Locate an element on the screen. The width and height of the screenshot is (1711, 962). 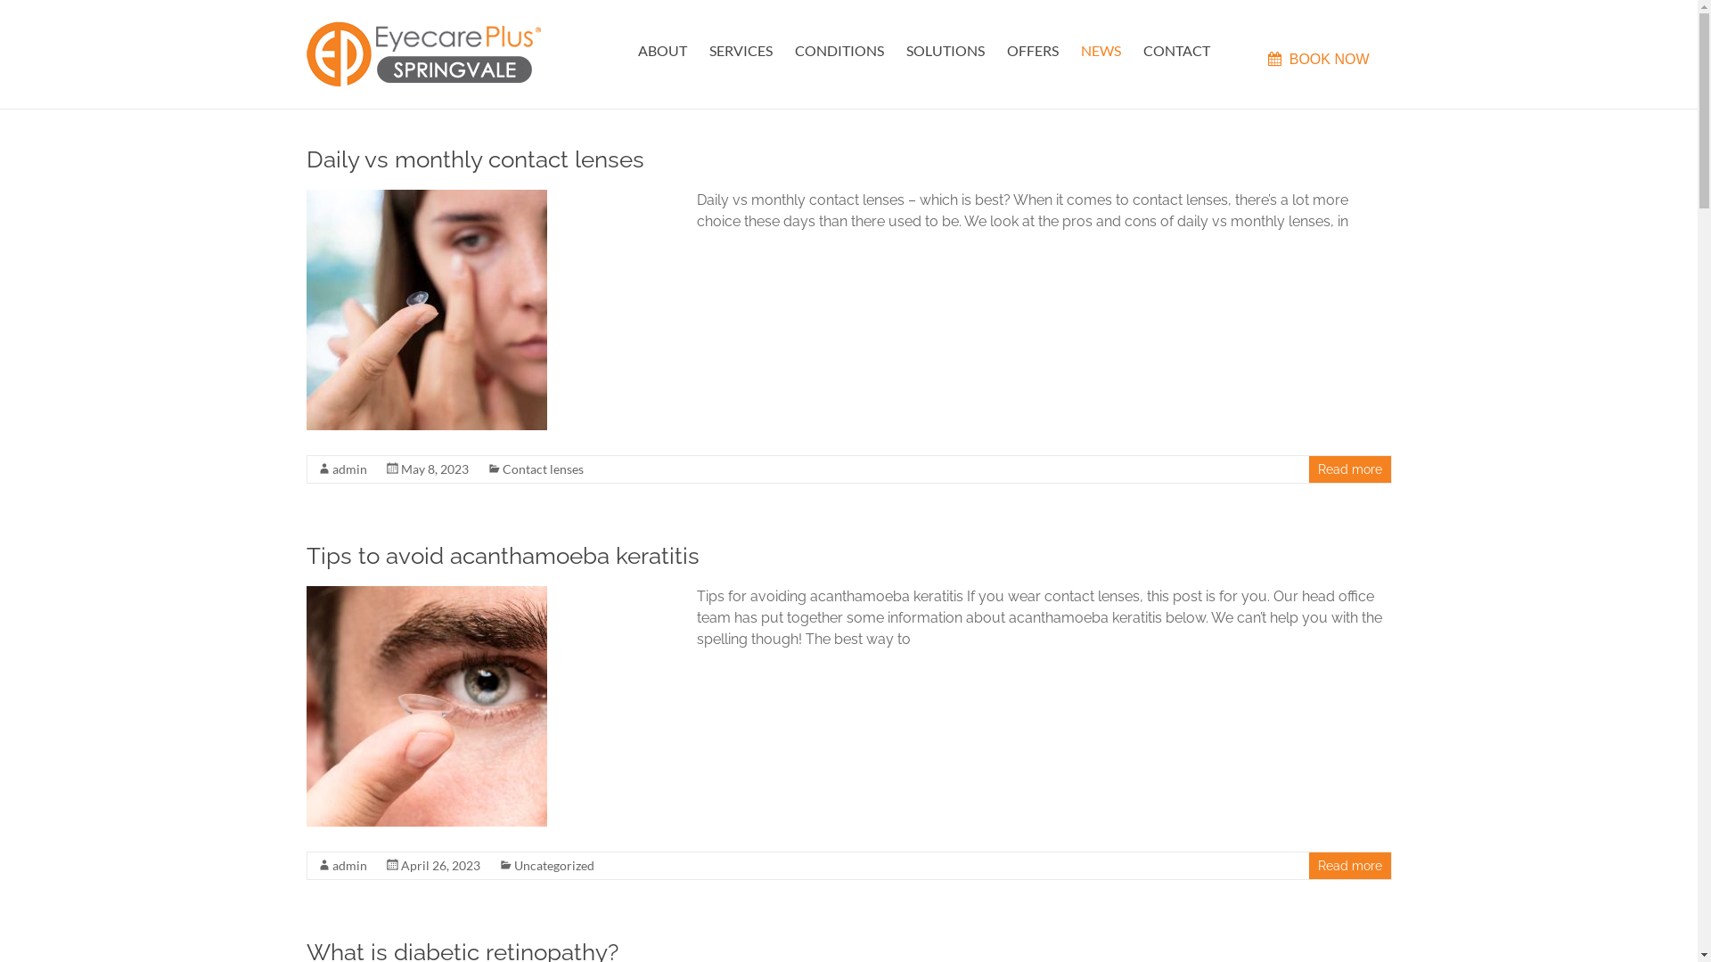
Tips to avoid acanthamoeba keratitis is located at coordinates (503, 556).